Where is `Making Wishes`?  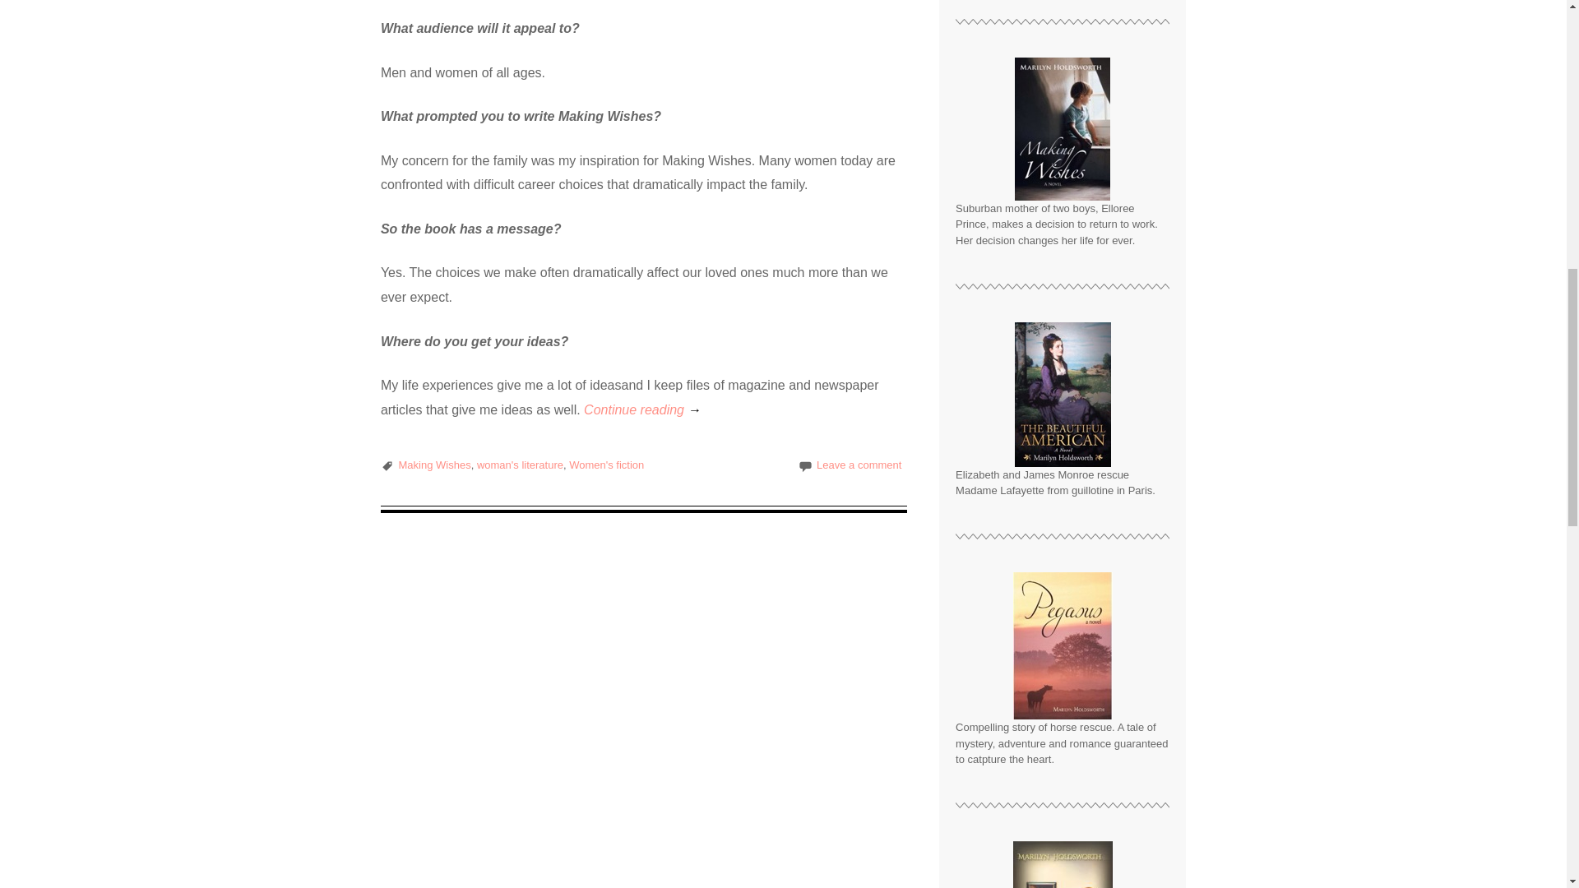
Making Wishes is located at coordinates (434, 465).